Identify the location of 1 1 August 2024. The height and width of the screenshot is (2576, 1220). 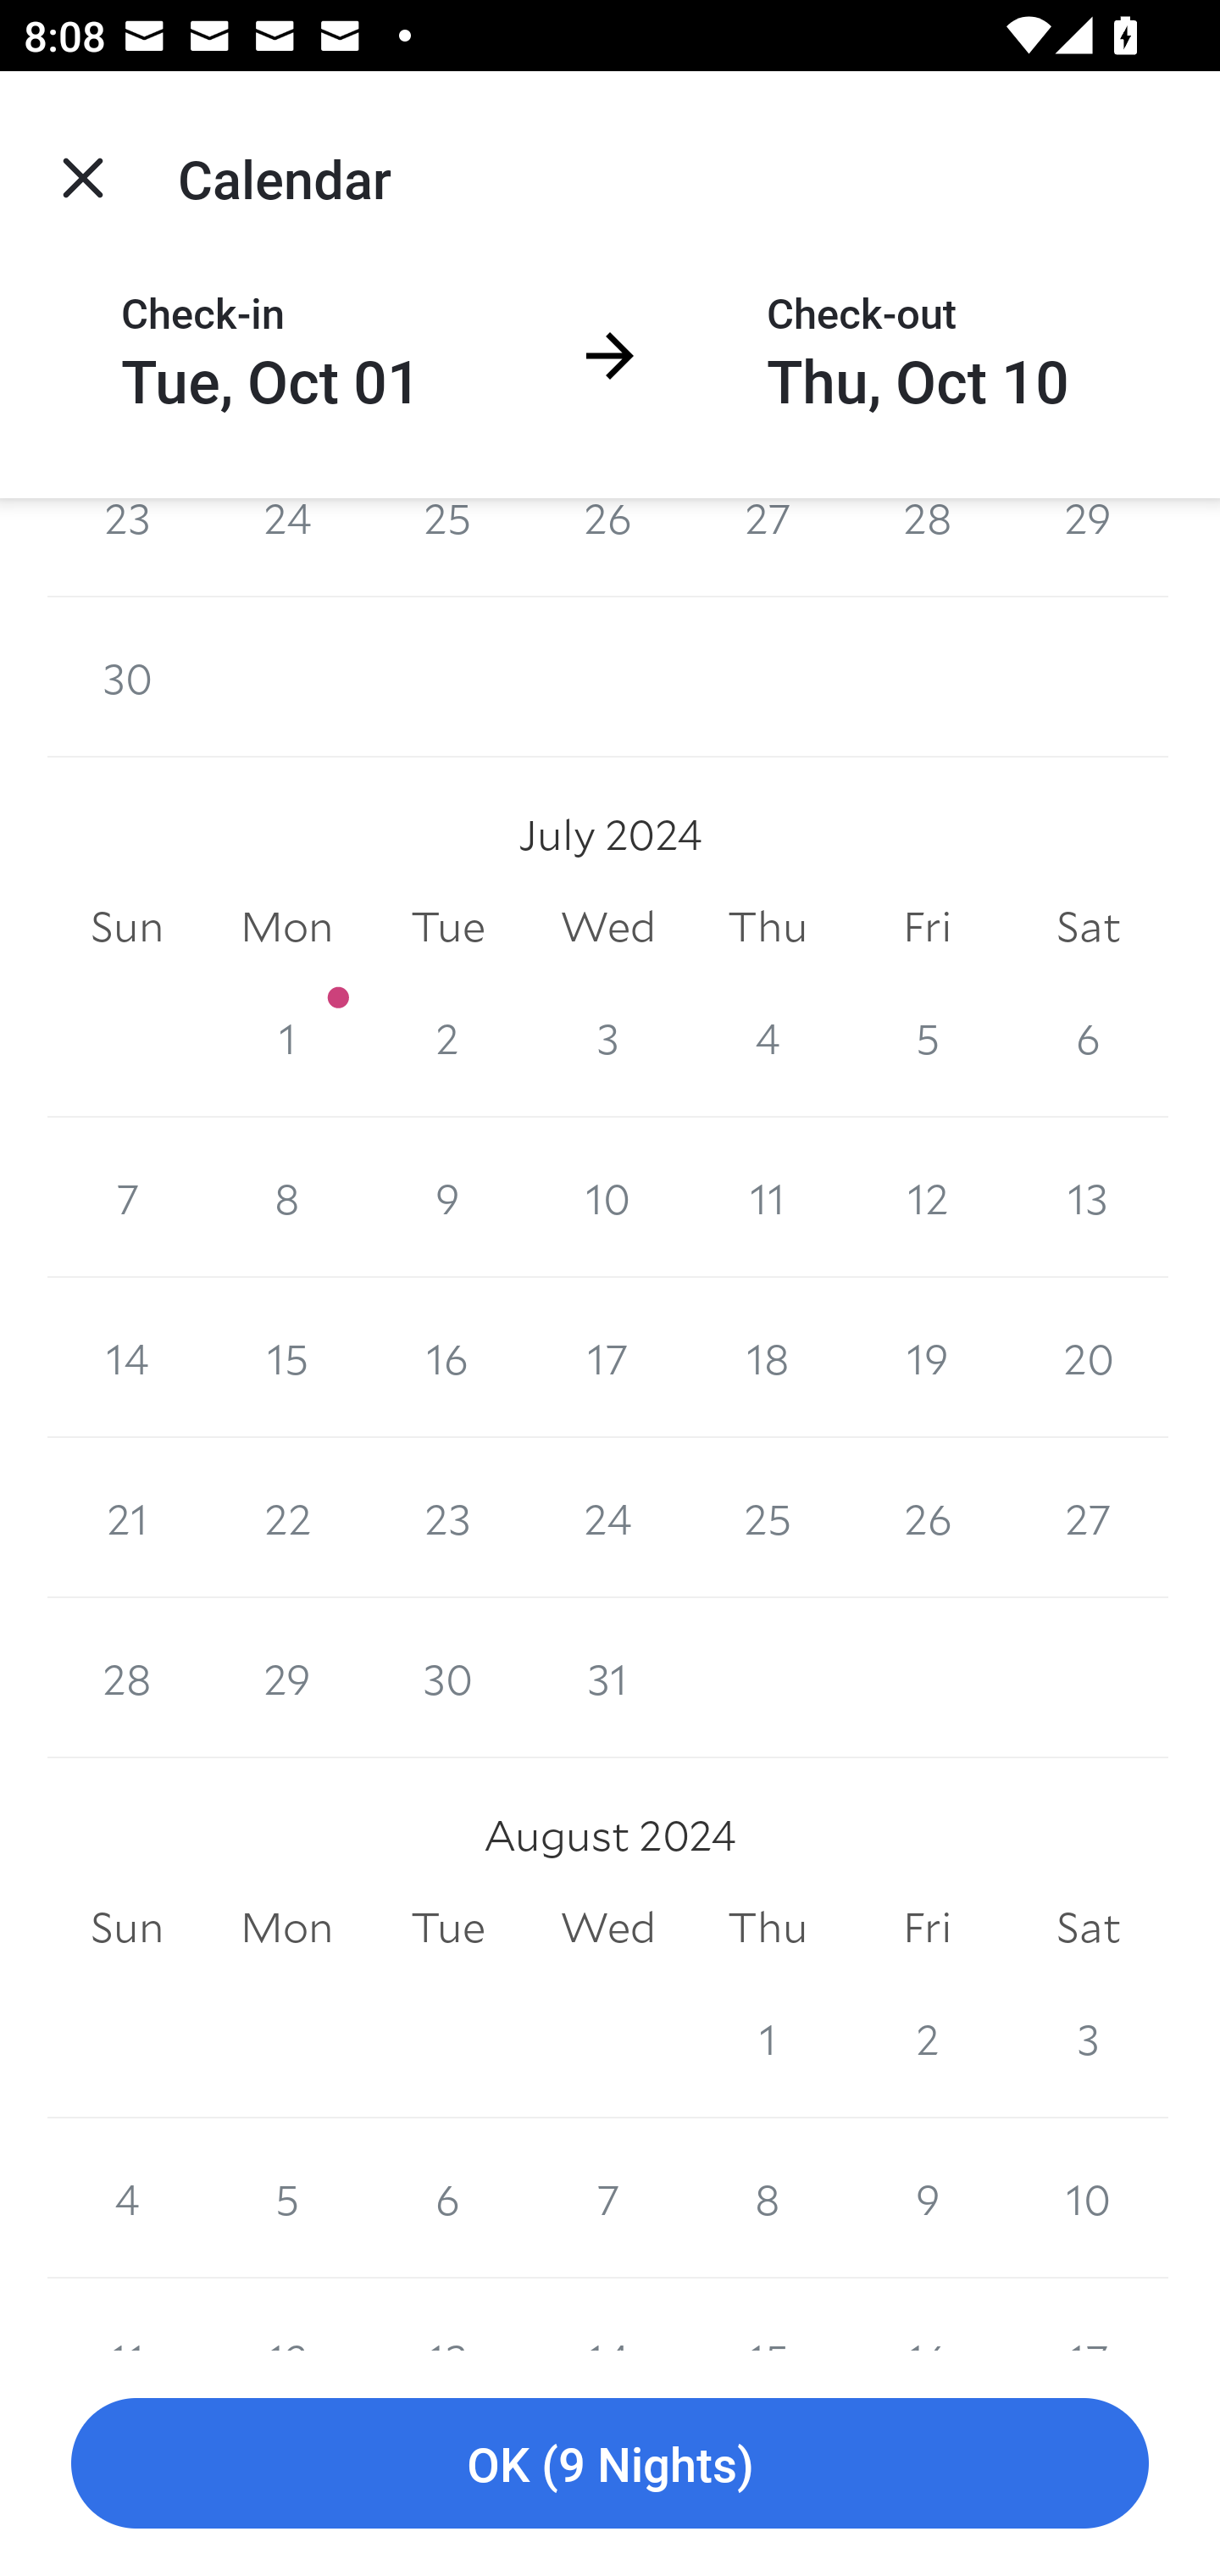
(768, 2037).